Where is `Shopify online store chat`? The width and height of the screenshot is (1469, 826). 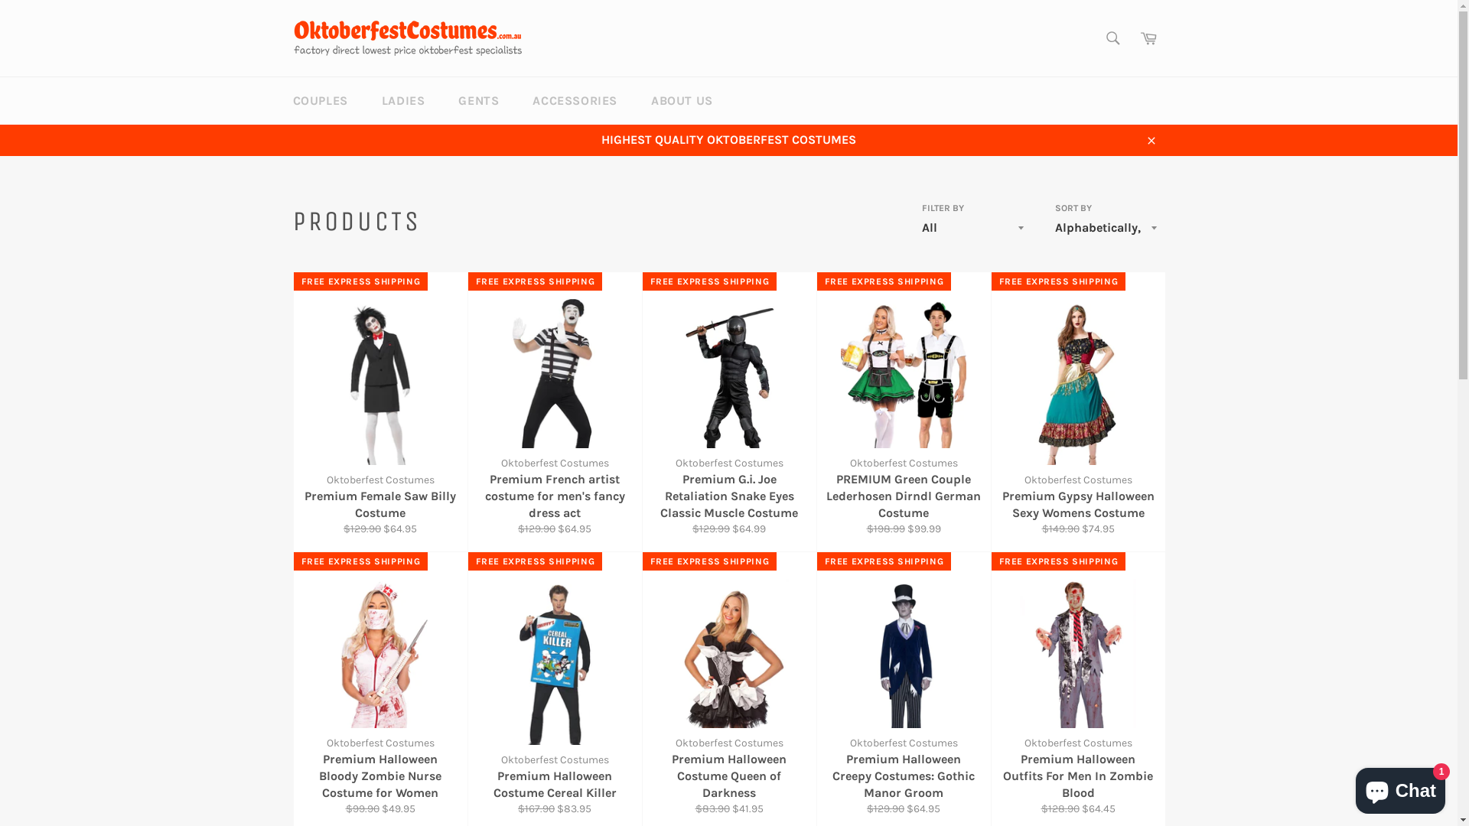
Shopify online store chat is located at coordinates (1400, 788).